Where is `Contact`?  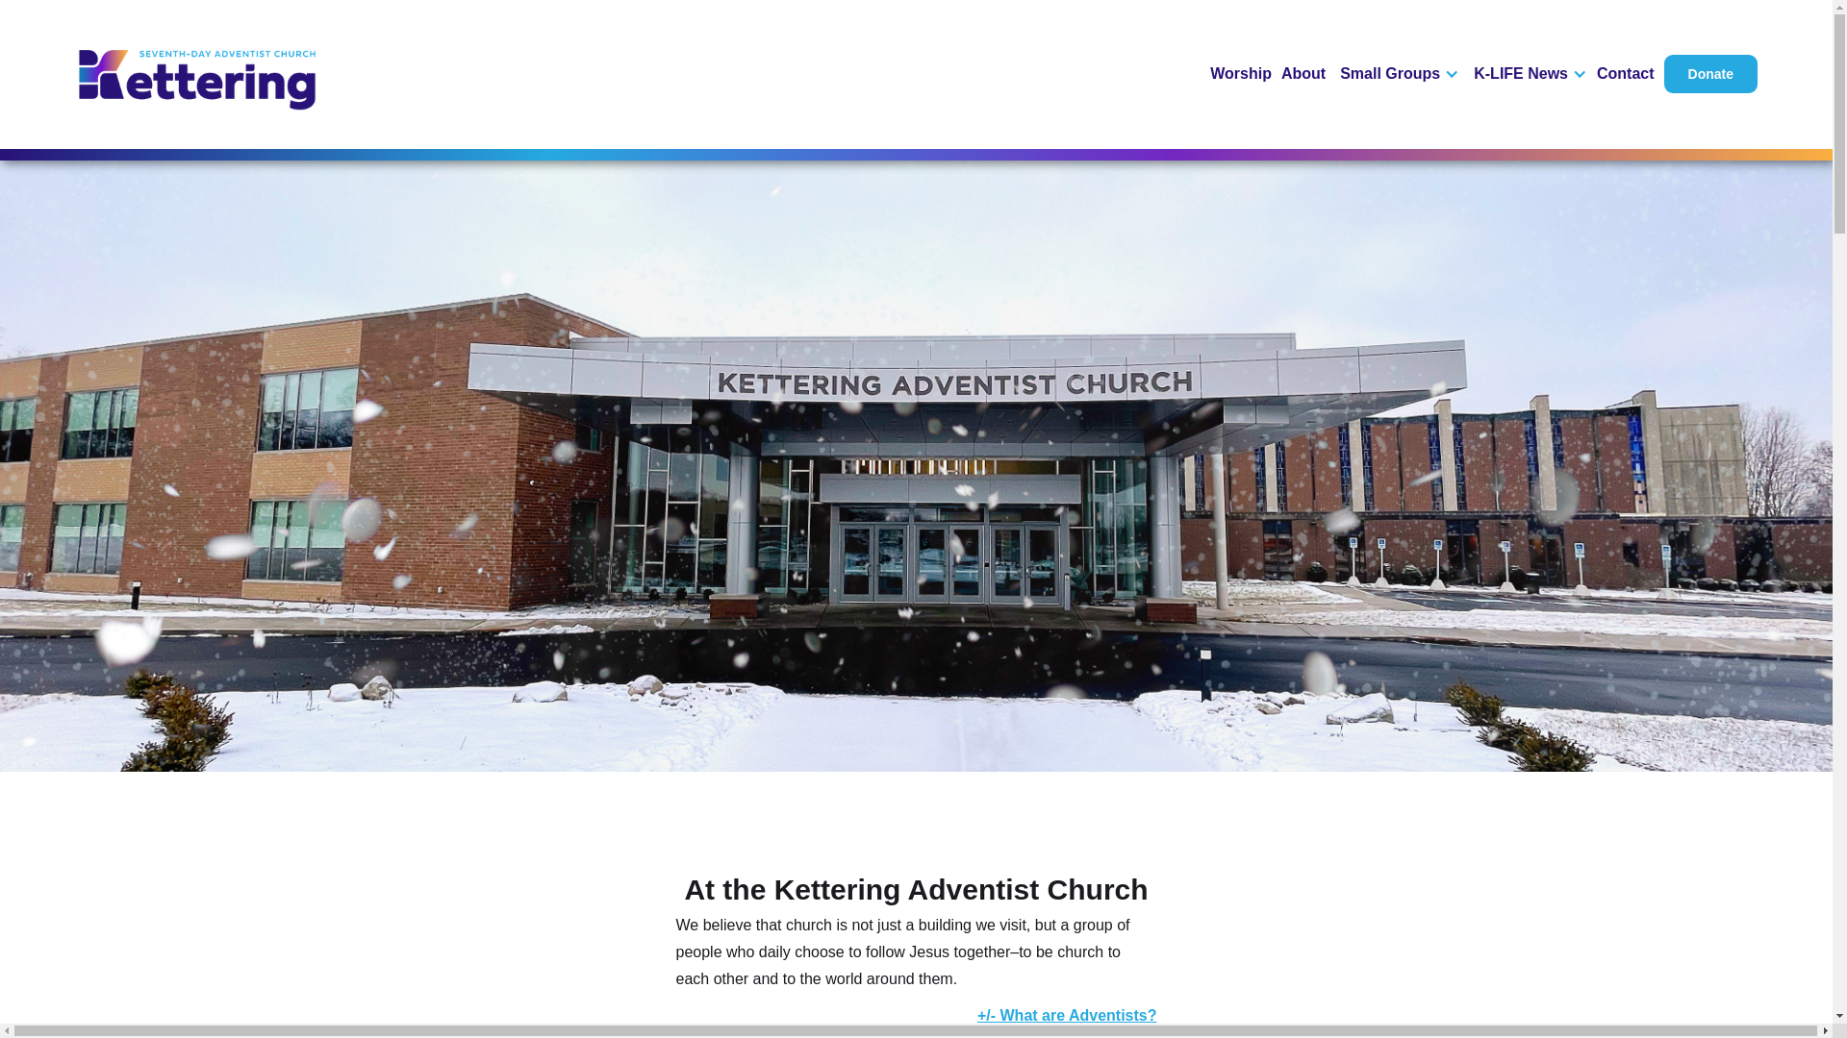 Contact is located at coordinates (1626, 73).